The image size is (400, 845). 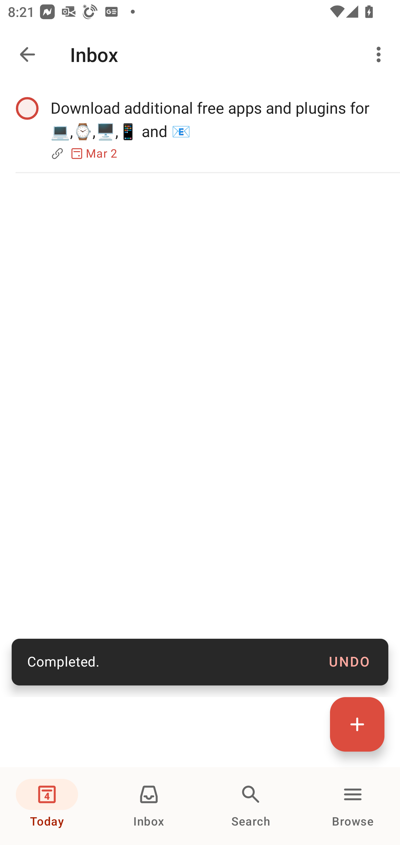 I want to click on More options, so click(x=381, y=54).